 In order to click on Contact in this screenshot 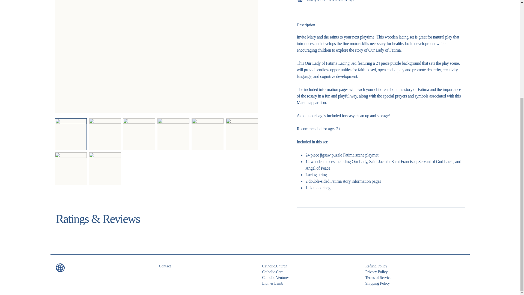, I will do `click(208, 266)`.